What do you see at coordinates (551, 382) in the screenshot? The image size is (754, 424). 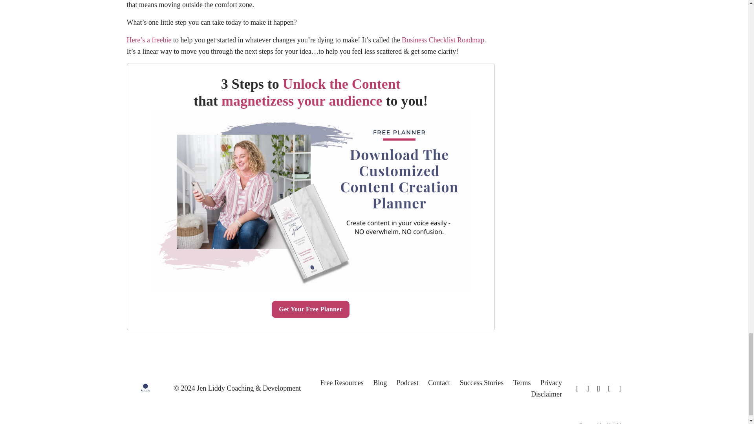 I see `Privacy` at bounding box center [551, 382].